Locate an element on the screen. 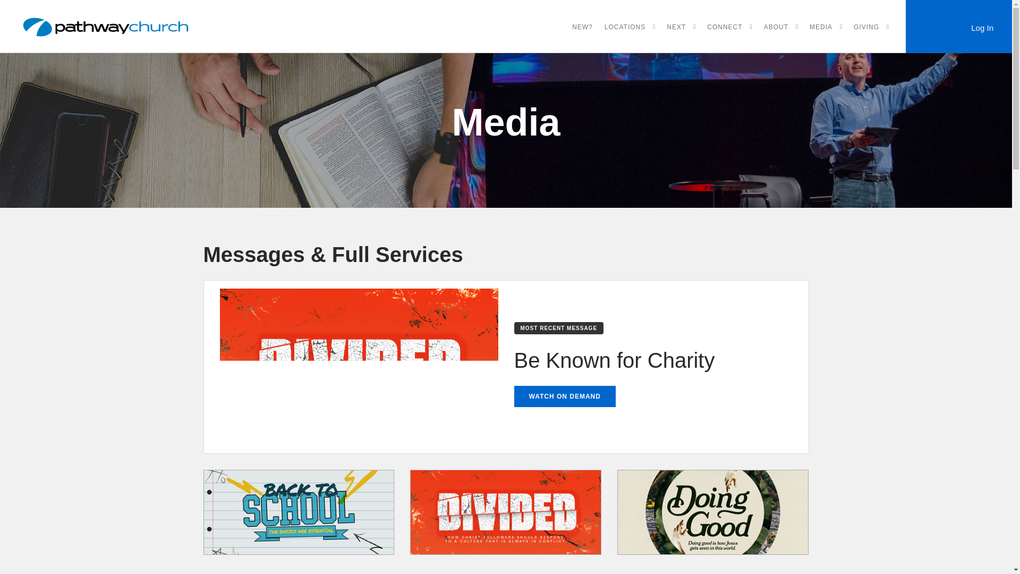 The image size is (1020, 574). Log In is located at coordinates (958, 28).